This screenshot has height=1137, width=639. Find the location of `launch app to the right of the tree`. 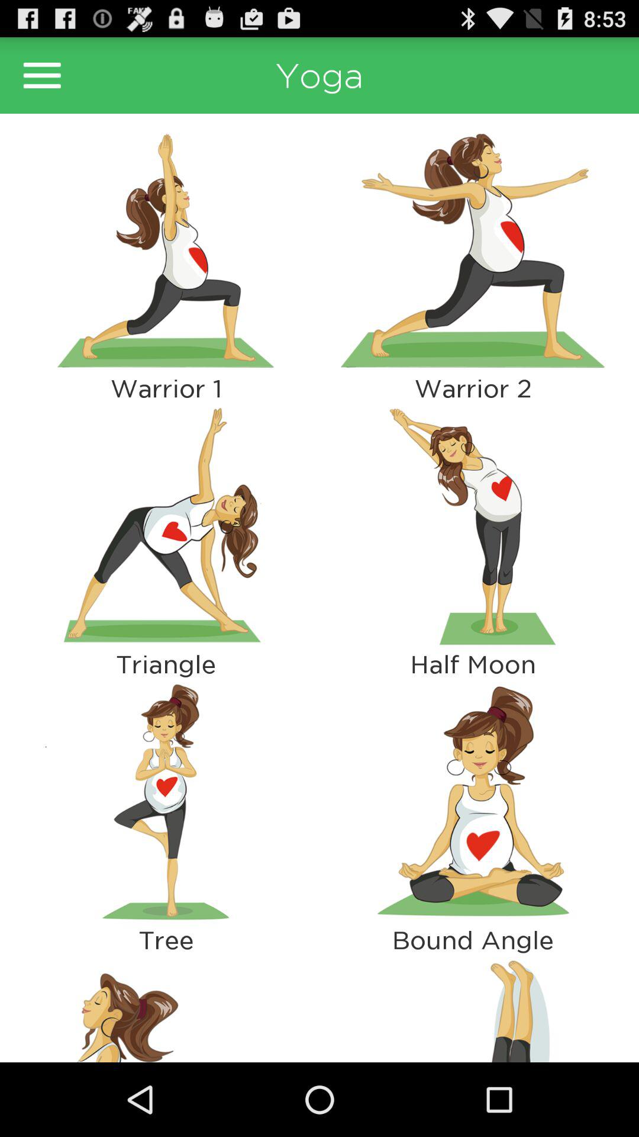

launch app to the right of the tree is located at coordinates (473, 1008).